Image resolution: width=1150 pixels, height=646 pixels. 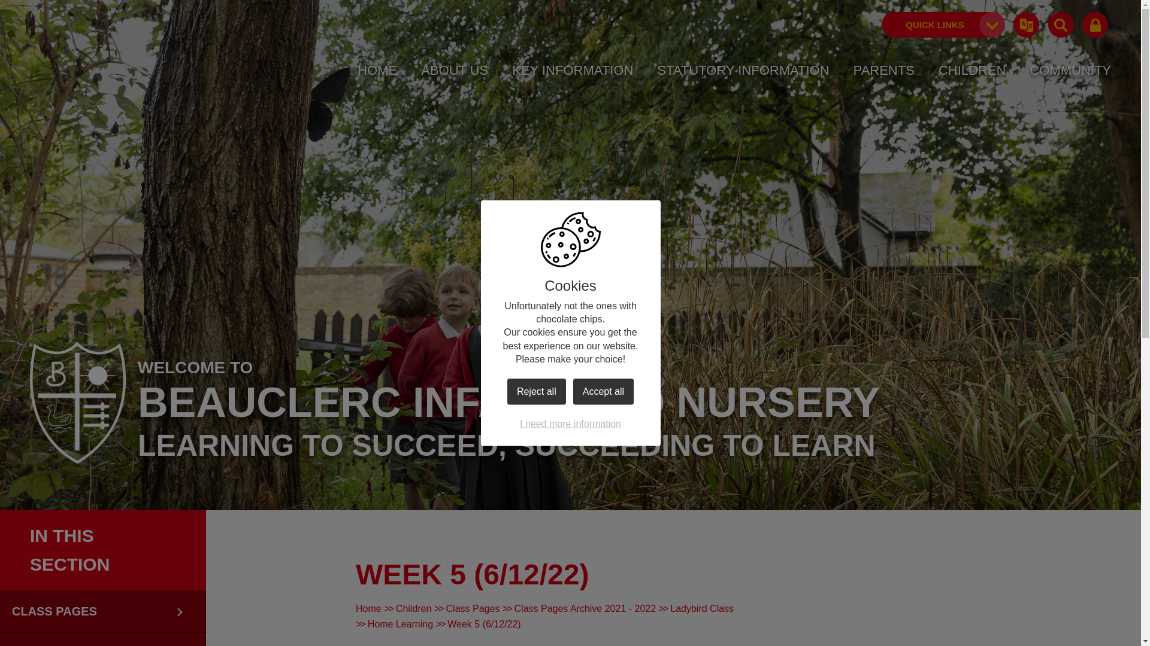 What do you see at coordinates (454, 71) in the screenshot?
I see `ABOUT US` at bounding box center [454, 71].